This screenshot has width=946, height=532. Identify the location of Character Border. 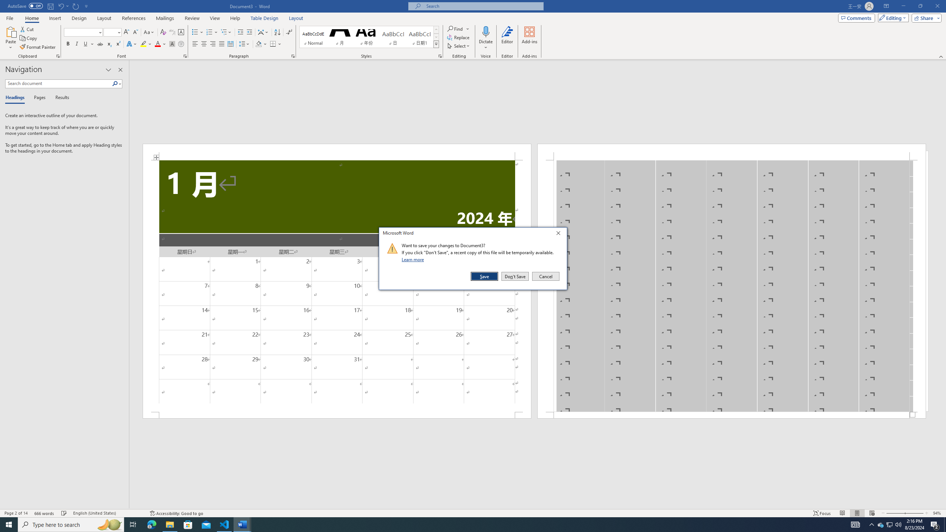
(181, 33).